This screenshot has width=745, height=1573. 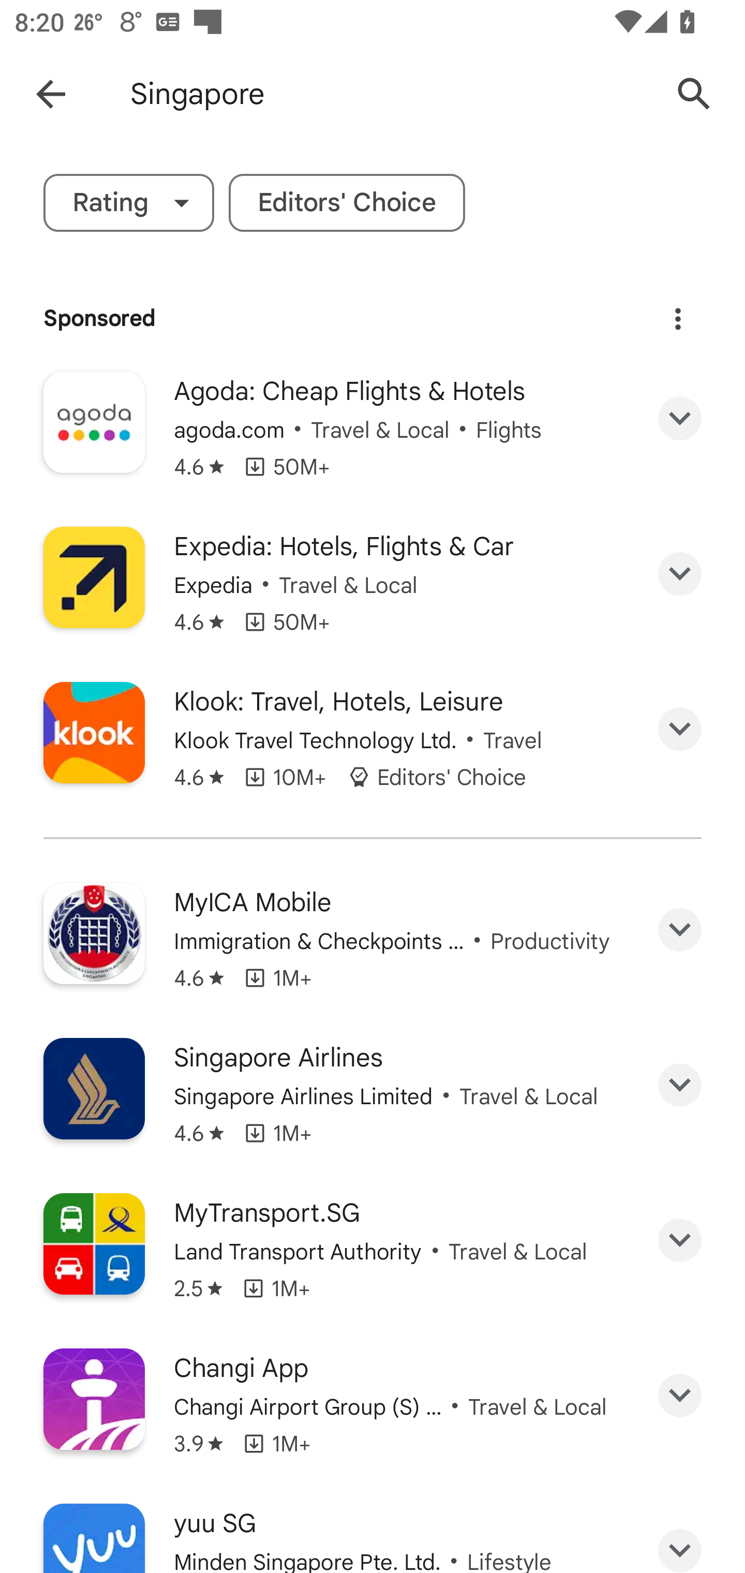 I want to click on Expand content for Klook: Travel, Hotels, Leisure, so click(x=680, y=729).